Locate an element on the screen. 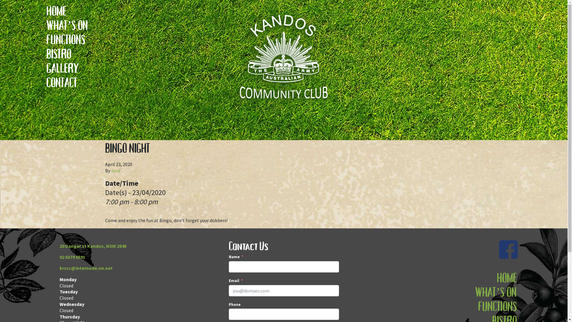 The image size is (572, 322). GALLERY is located at coordinates (67, 69).